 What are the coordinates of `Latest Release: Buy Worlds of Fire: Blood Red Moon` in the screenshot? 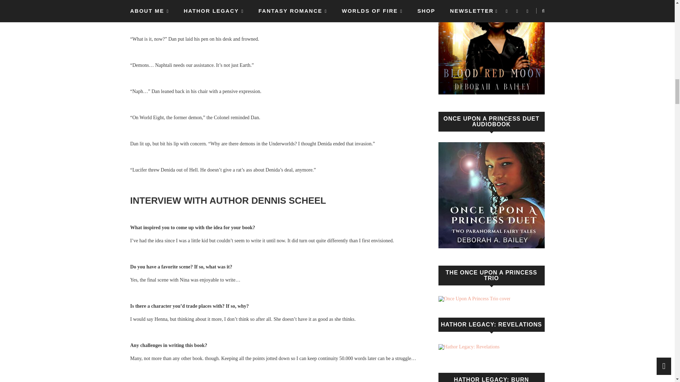 It's located at (492, 47).